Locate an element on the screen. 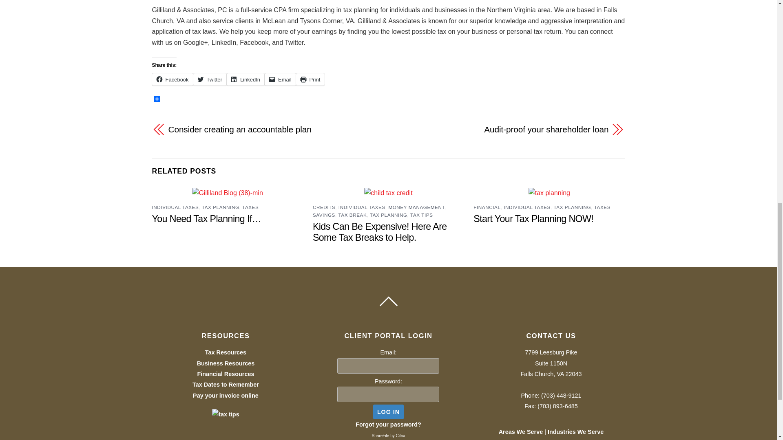  Log In is located at coordinates (388, 411).